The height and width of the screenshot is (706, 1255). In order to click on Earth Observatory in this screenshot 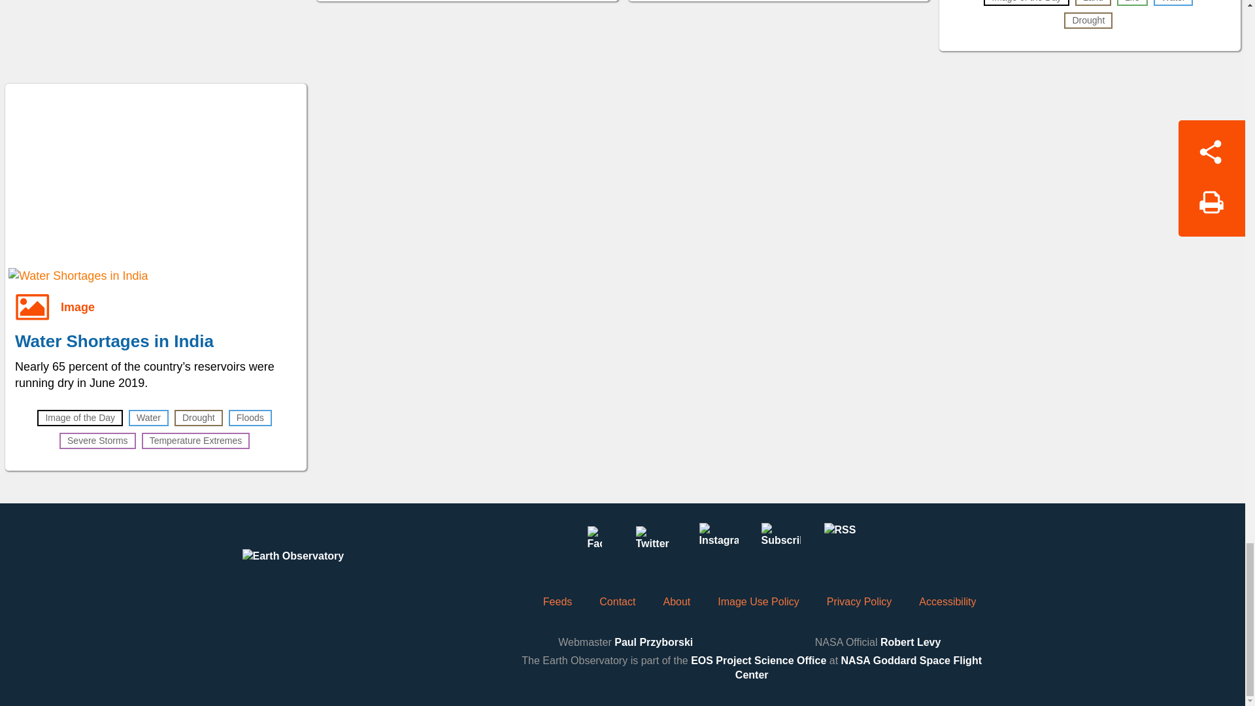, I will do `click(318, 569)`.